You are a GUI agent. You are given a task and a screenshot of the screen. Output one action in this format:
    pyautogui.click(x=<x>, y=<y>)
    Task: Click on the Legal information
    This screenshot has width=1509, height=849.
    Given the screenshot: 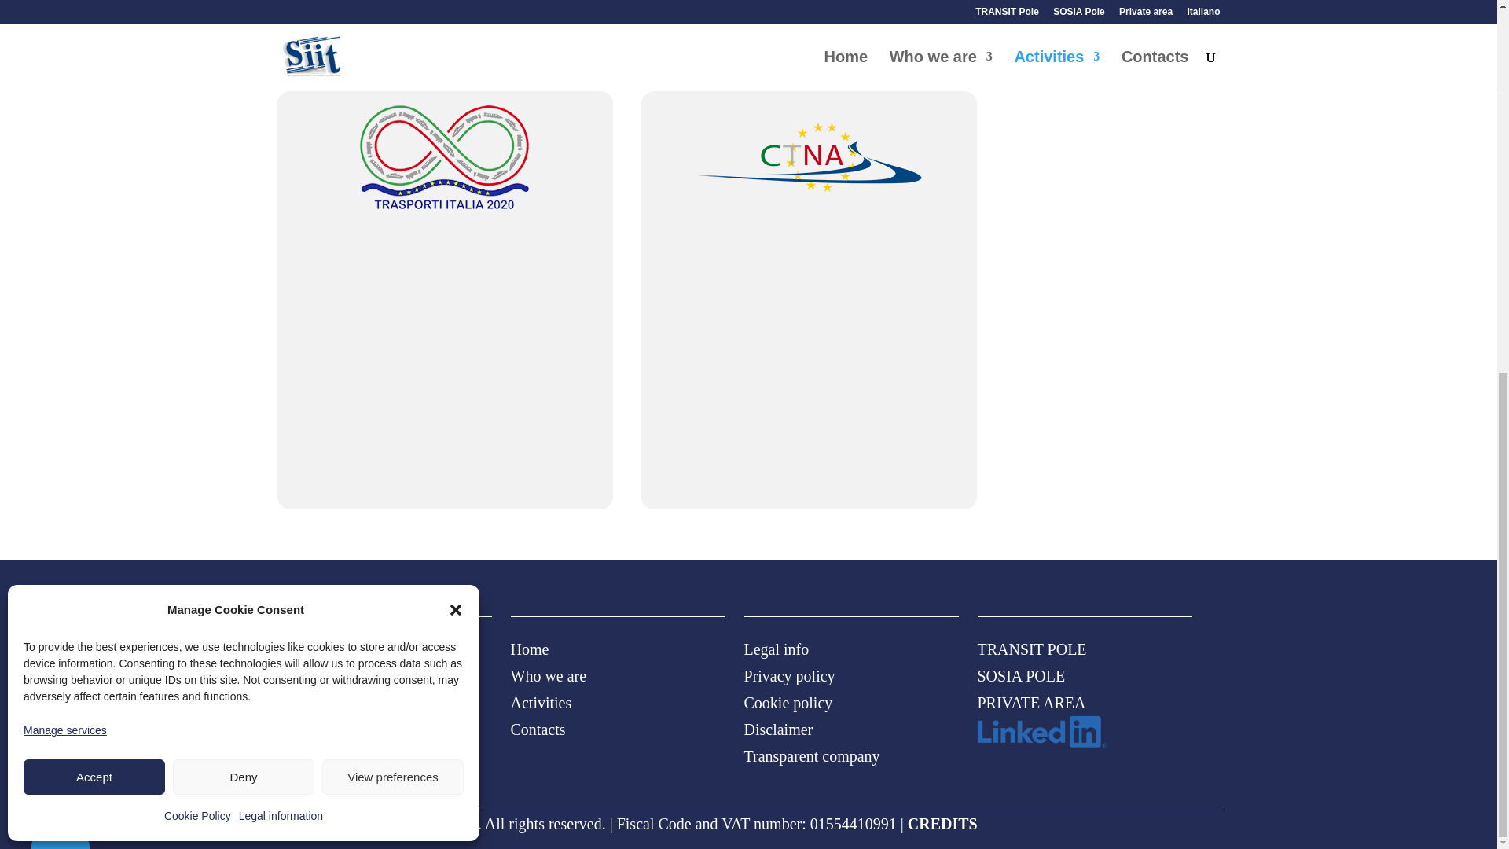 What is the action you would take?
    pyautogui.click(x=280, y=156)
    